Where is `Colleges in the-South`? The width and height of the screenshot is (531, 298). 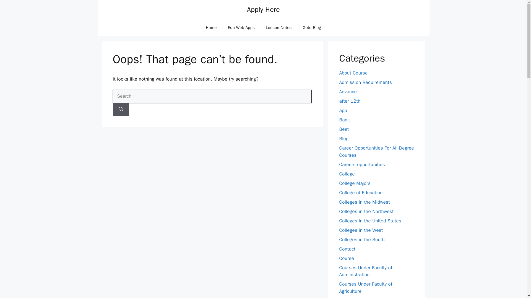 Colleges in the-South is located at coordinates (362, 240).